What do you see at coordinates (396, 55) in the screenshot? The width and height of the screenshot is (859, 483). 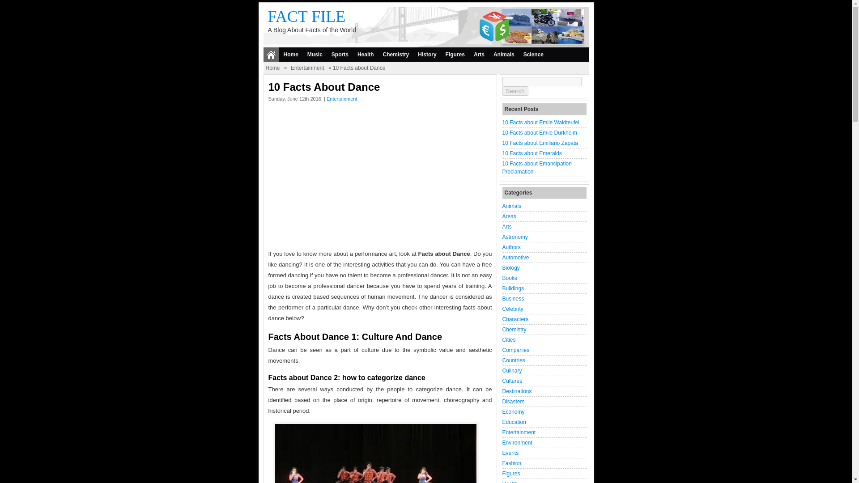 I see `Chemistry` at bounding box center [396, 55].